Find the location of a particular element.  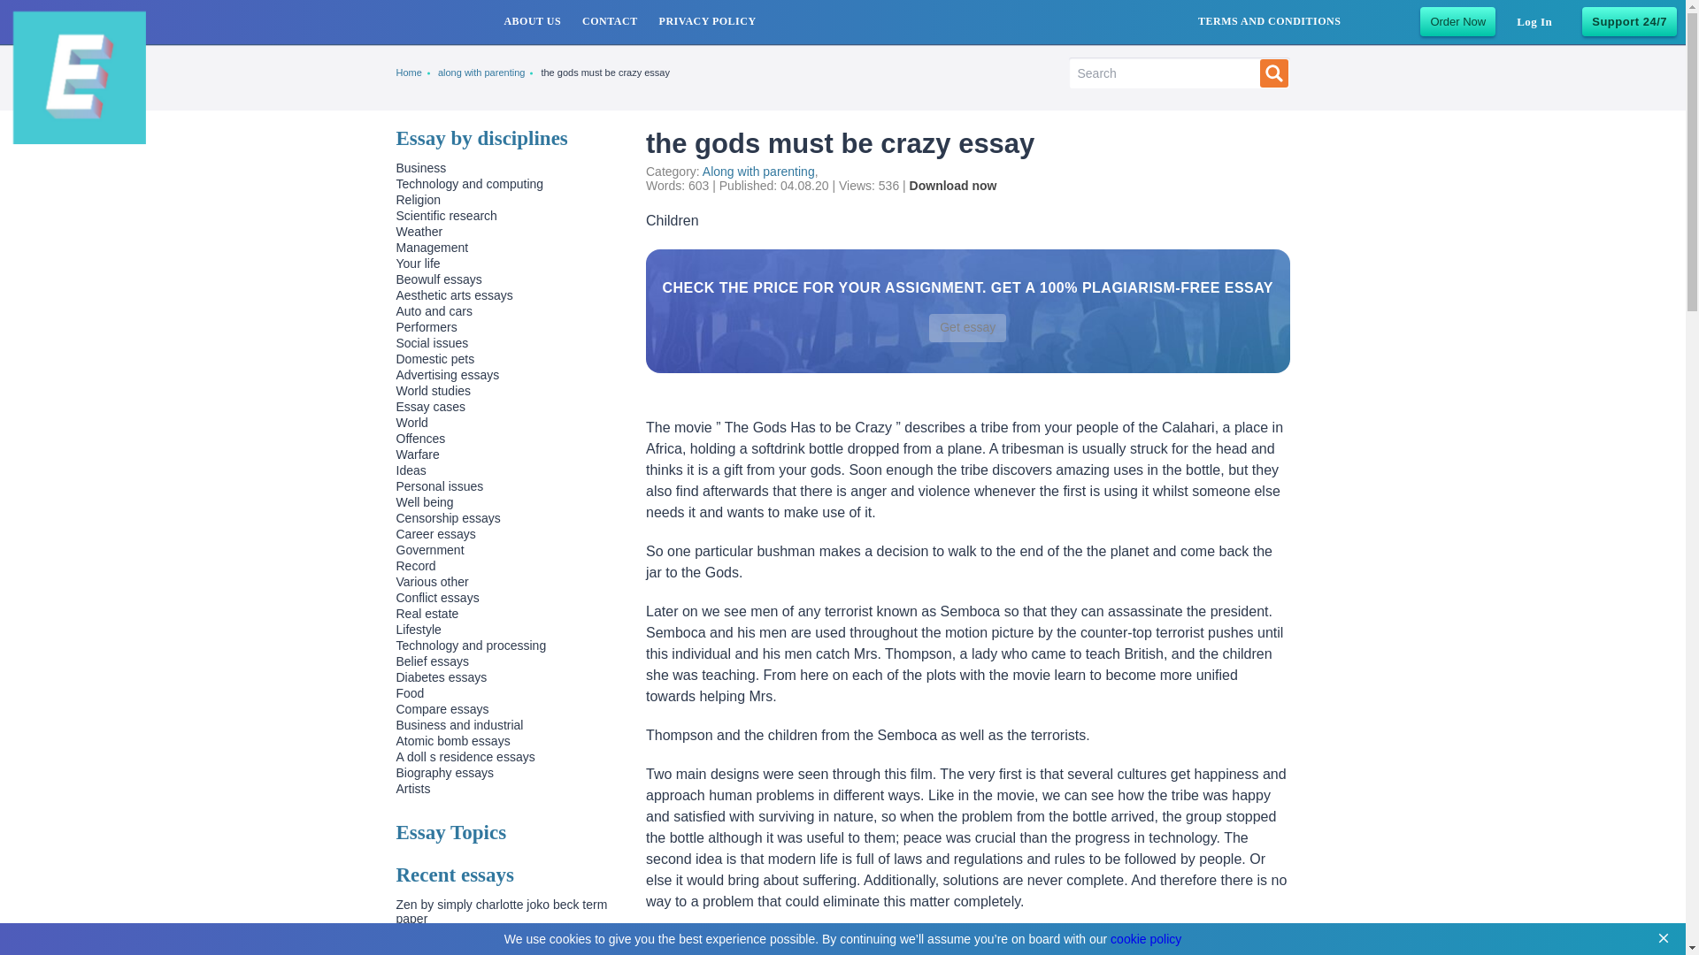

Advertising essays is located at coordinates (448, 375).